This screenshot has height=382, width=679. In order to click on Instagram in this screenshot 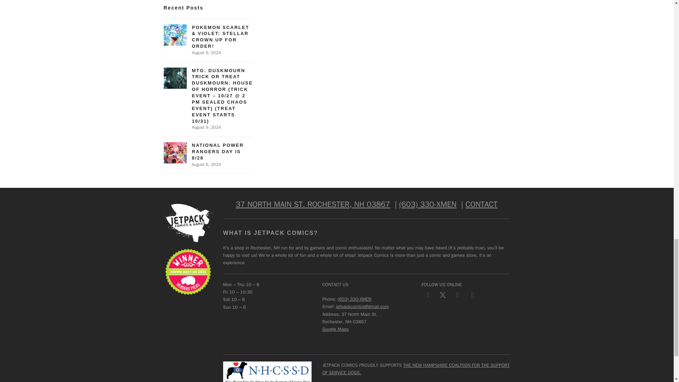, I will do `click(458, 295)`.